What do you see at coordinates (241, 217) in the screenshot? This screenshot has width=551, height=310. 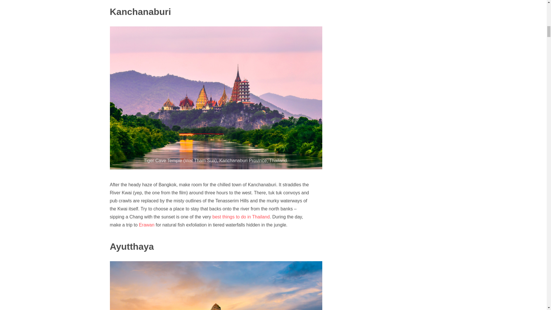 I see `best things to do in Thailand` at bounding box center [241, 217].